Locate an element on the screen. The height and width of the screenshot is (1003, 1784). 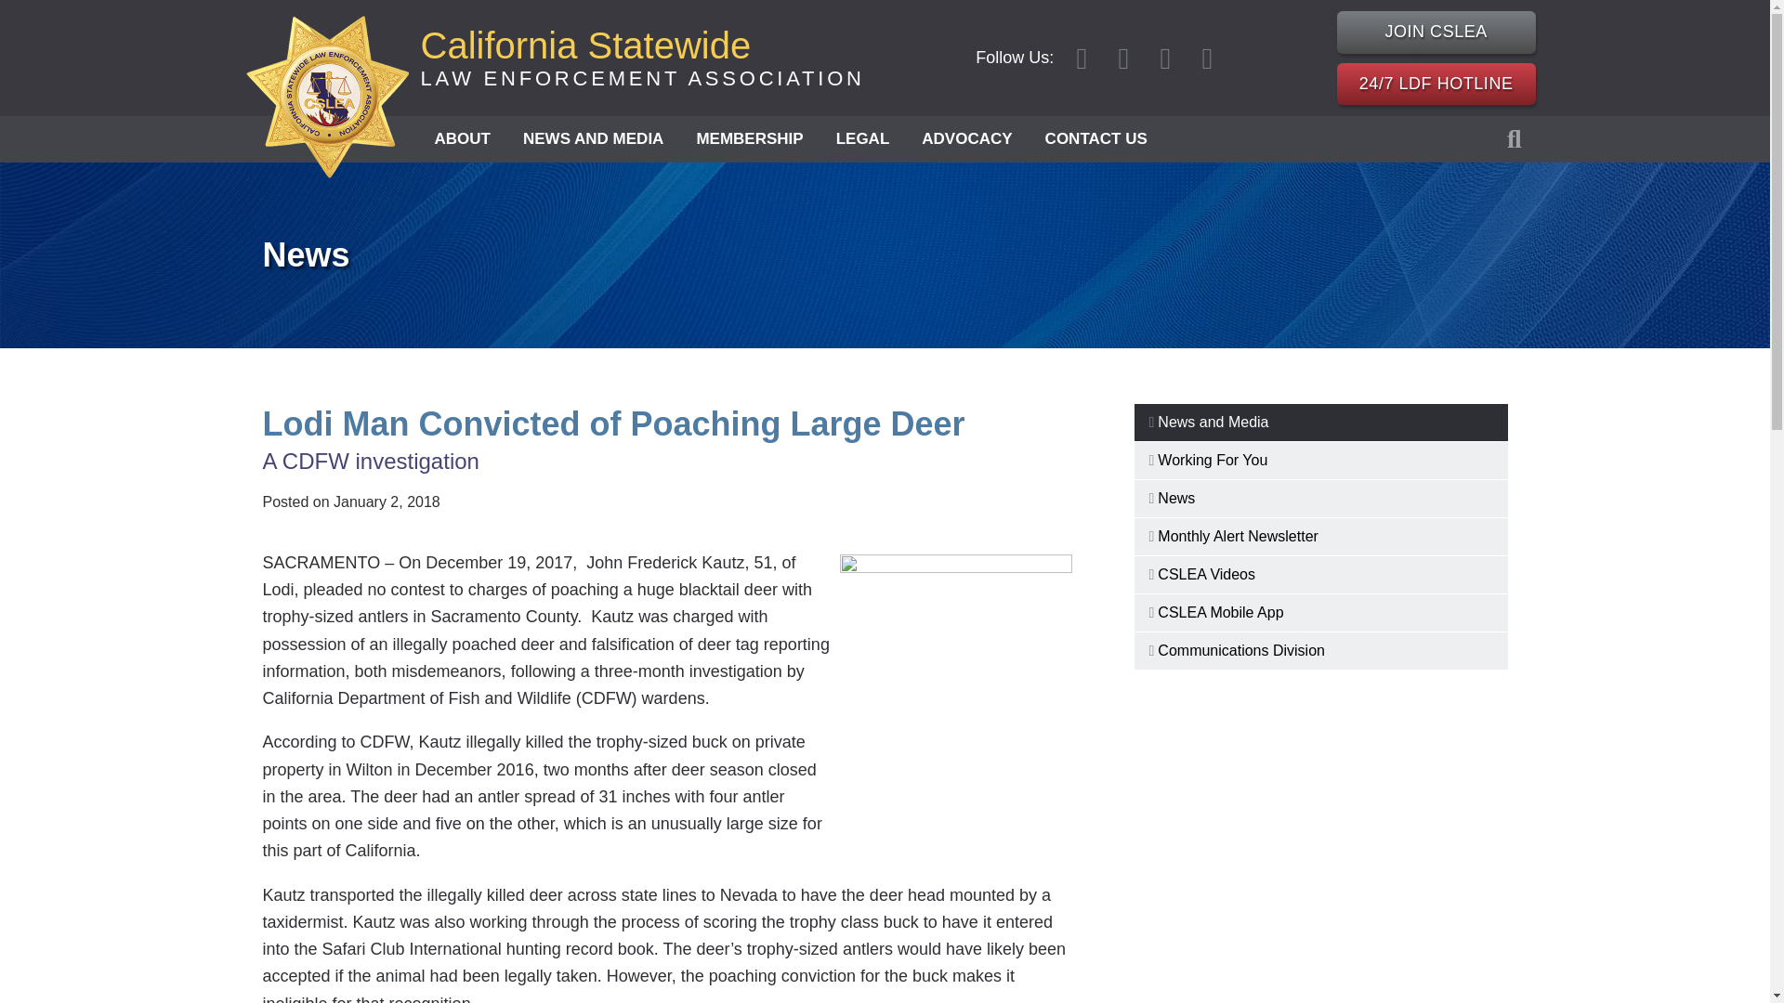
NEWS AND MEDIA is located at coordinates (593, 139).